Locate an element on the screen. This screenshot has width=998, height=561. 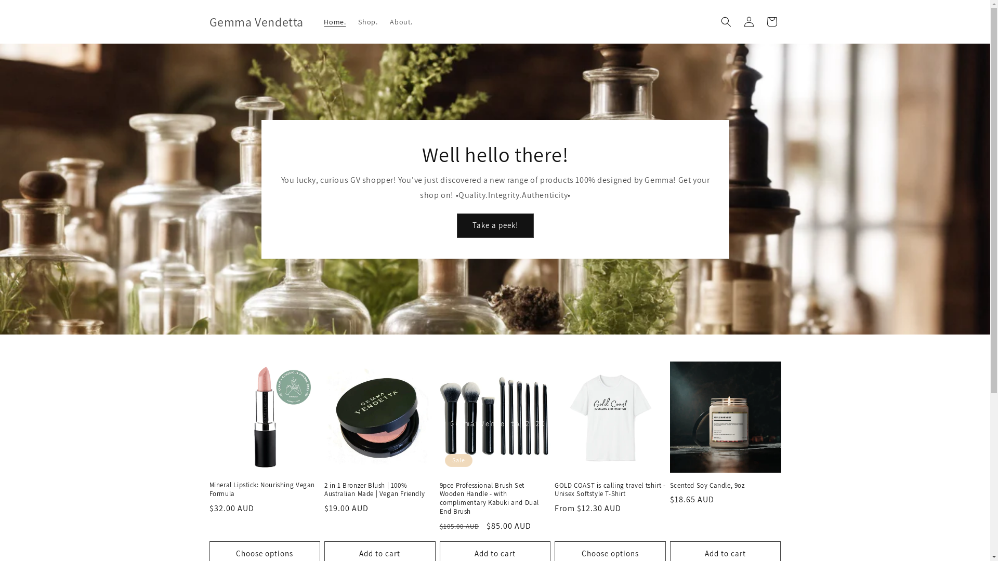
Shop. is located at coordinates (368, 22).